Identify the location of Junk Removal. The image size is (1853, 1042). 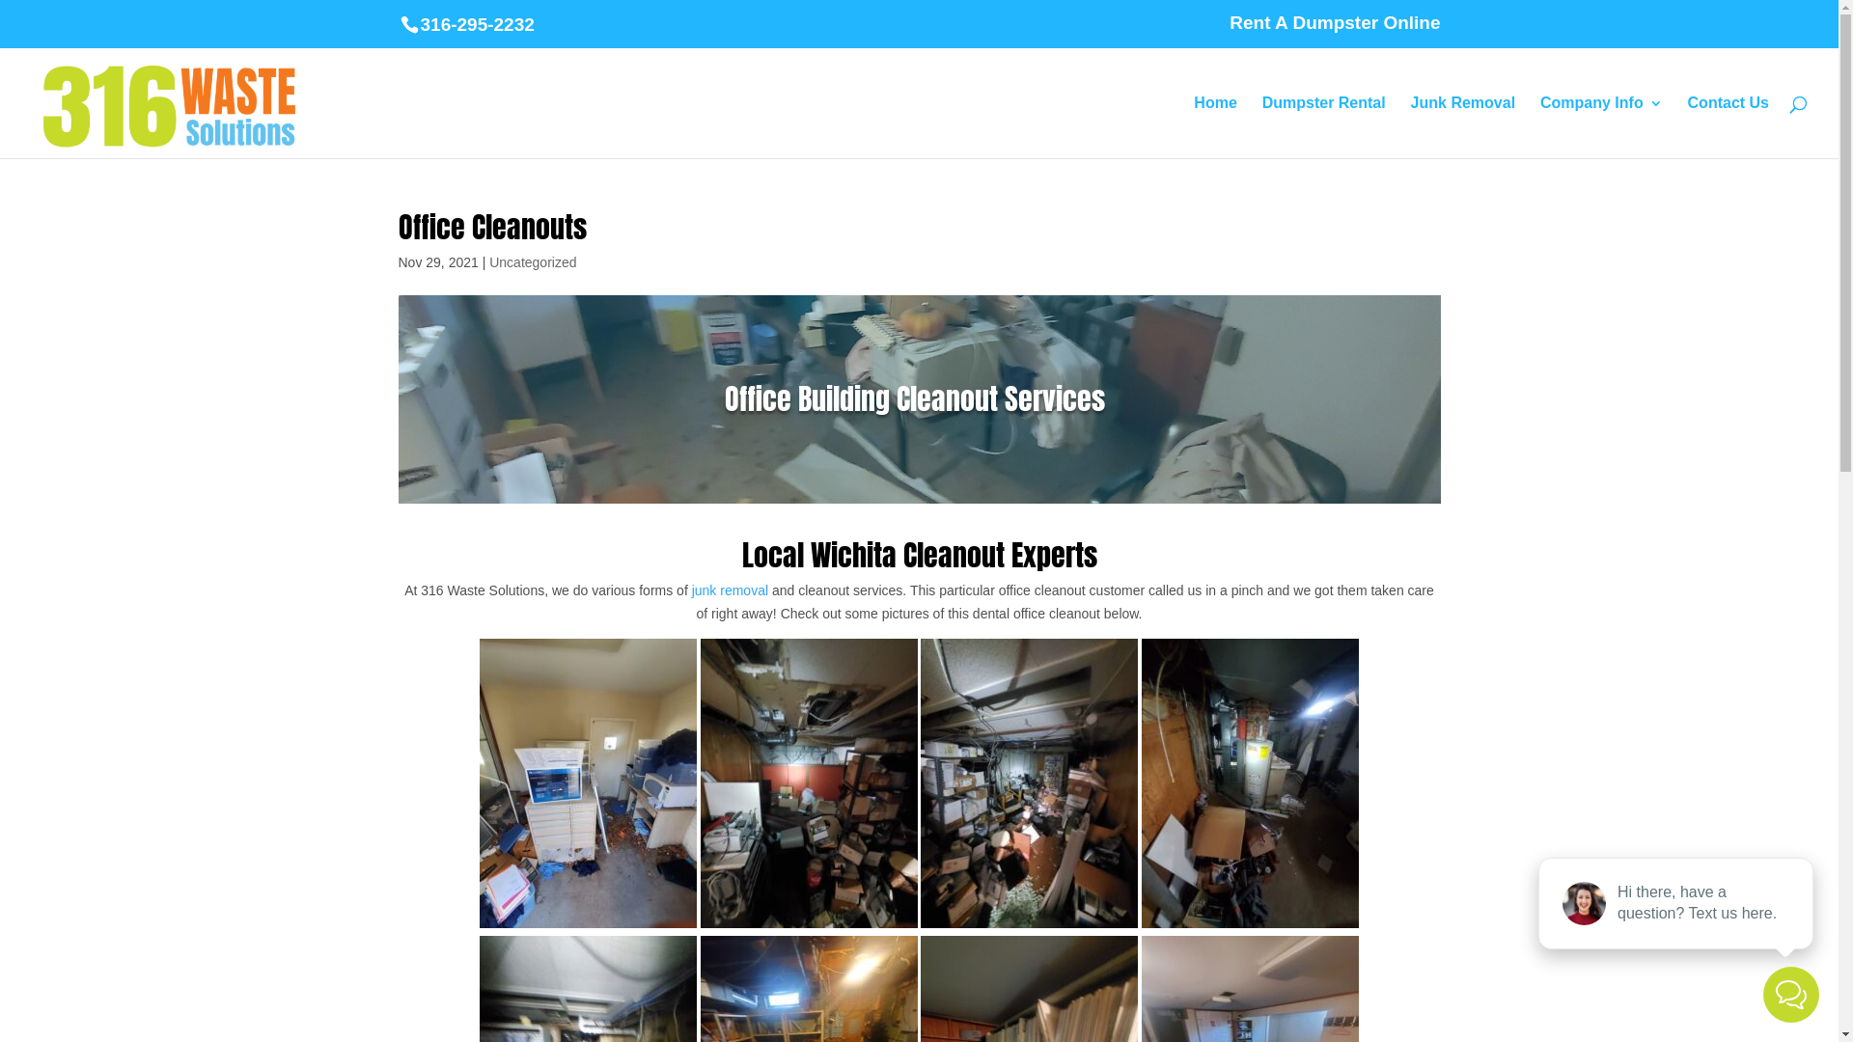
(1463, 127).